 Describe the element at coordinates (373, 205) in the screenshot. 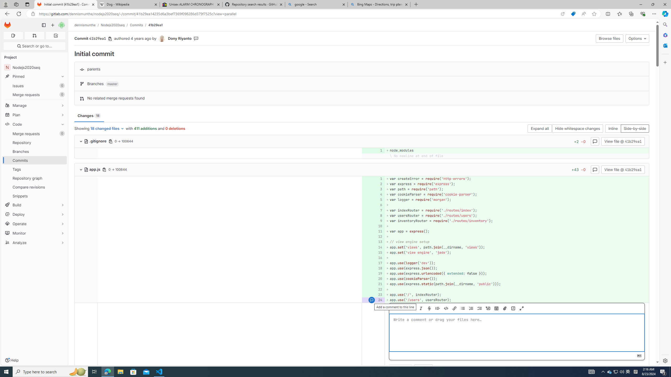

I see `Add a comment to this line 6` at that location.